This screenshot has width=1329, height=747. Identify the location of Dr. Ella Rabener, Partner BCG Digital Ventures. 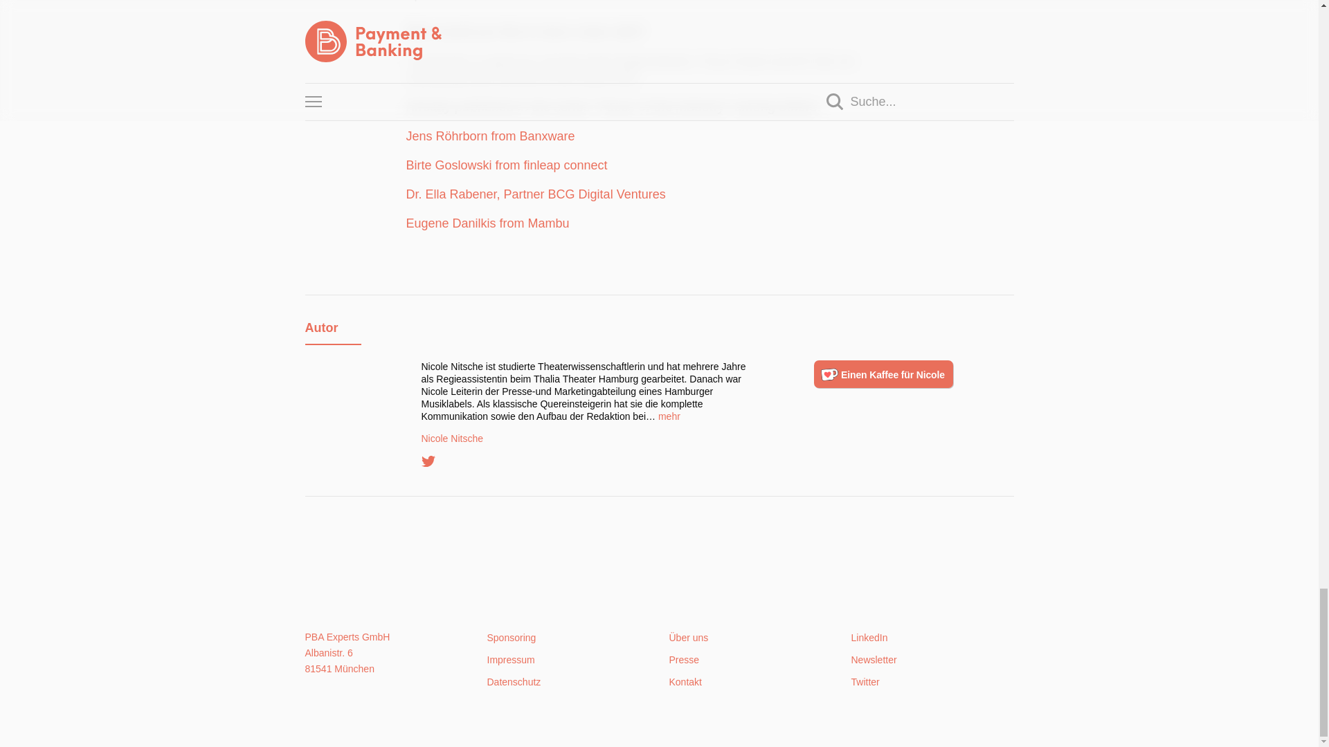
(535, 194).